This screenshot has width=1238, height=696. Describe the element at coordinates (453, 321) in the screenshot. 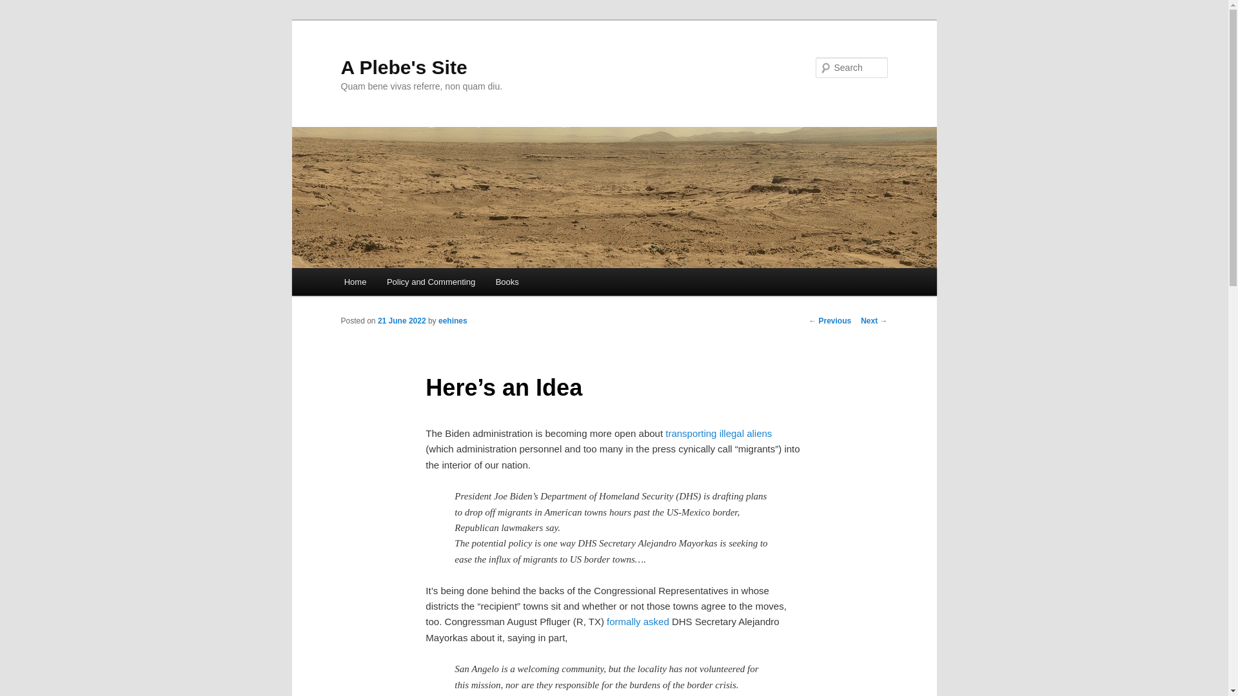

I see `View all posts by eehines` at that location.